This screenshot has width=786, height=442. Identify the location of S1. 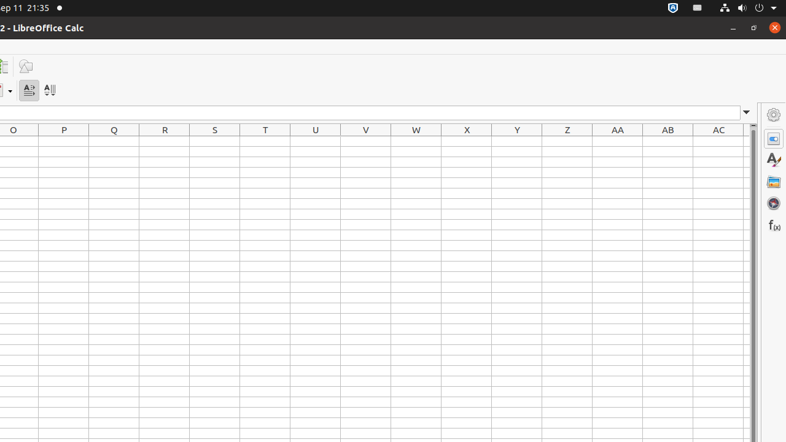
(215, 141).